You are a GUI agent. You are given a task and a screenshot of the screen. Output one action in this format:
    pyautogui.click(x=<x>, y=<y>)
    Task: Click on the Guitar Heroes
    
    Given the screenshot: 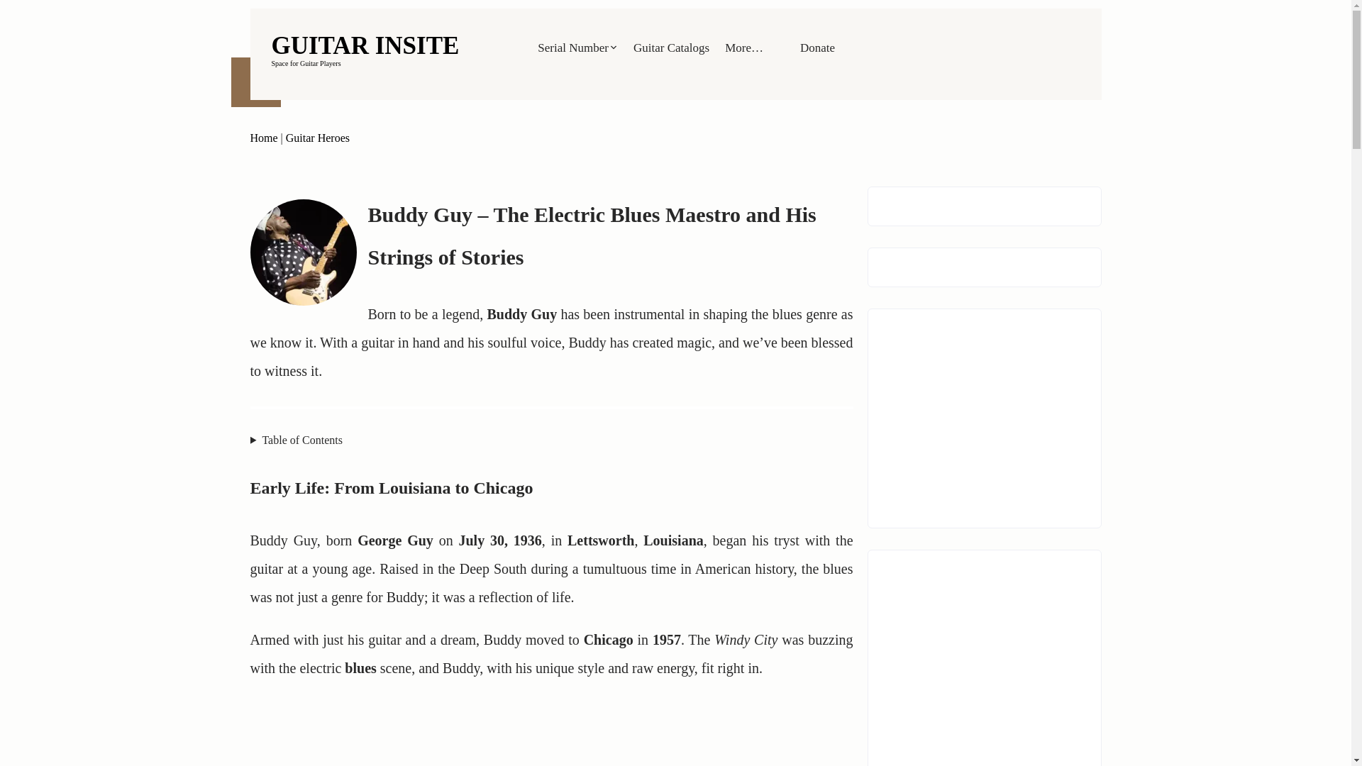 What is the action you would take?
    pyautogui.click(x=318, y=138)
    